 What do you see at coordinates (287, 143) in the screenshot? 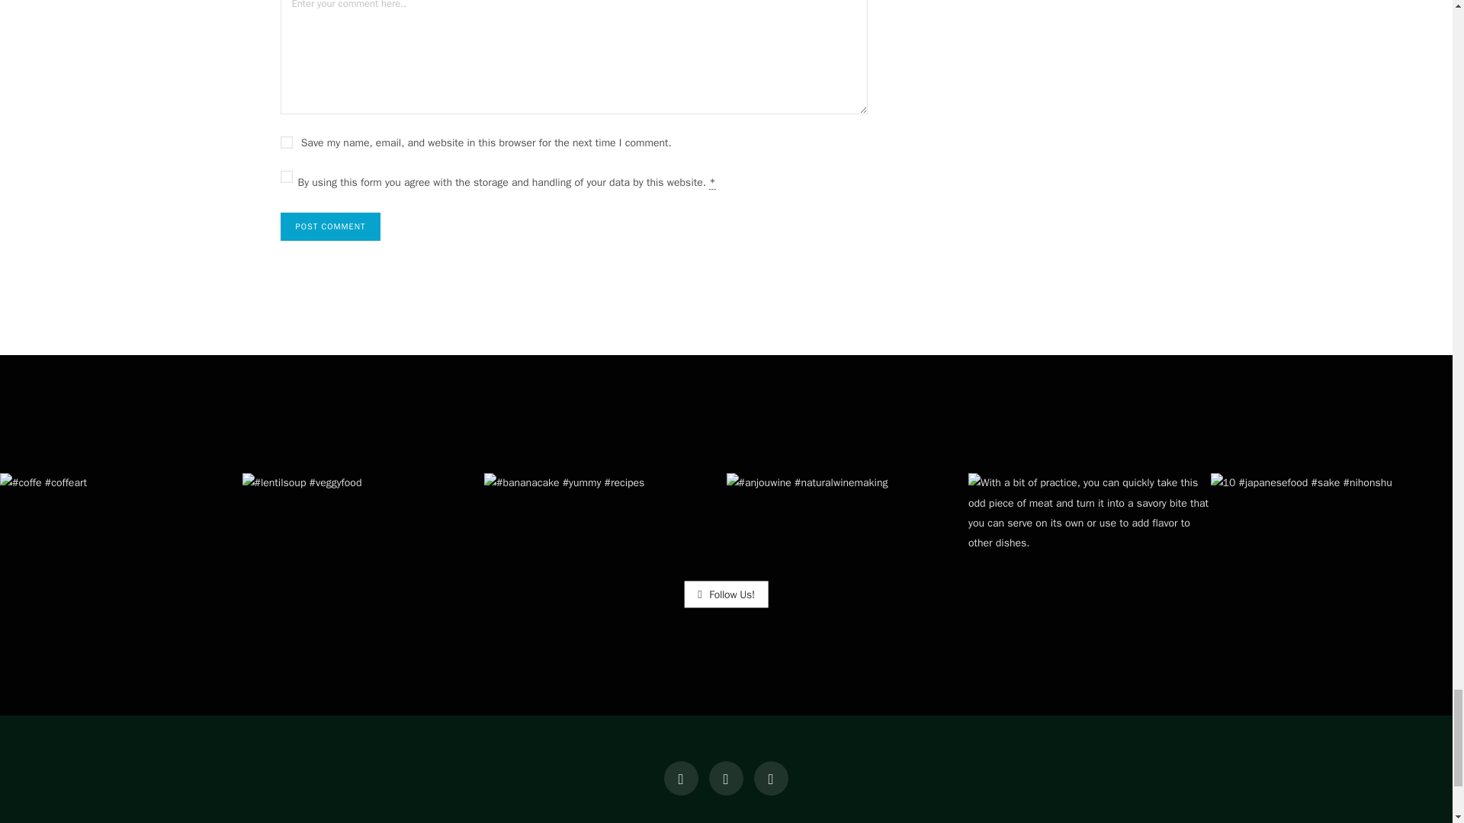
I see `yes` at bounding box center [287, 143].